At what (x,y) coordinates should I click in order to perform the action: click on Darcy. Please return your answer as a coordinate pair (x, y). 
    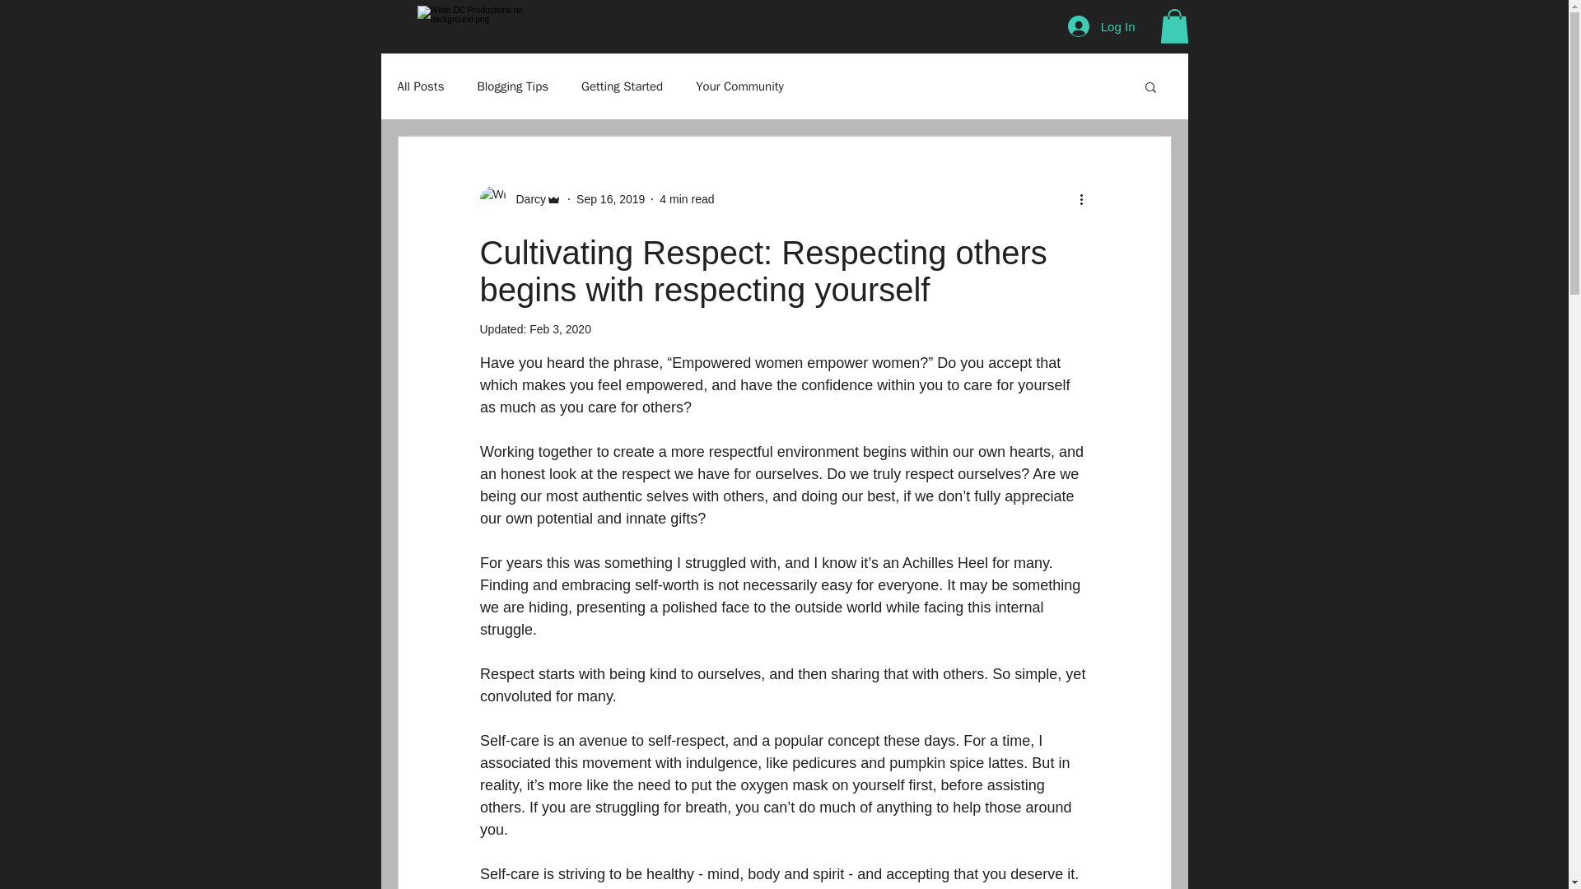
    Looking at the image, I should click on (520, 199).